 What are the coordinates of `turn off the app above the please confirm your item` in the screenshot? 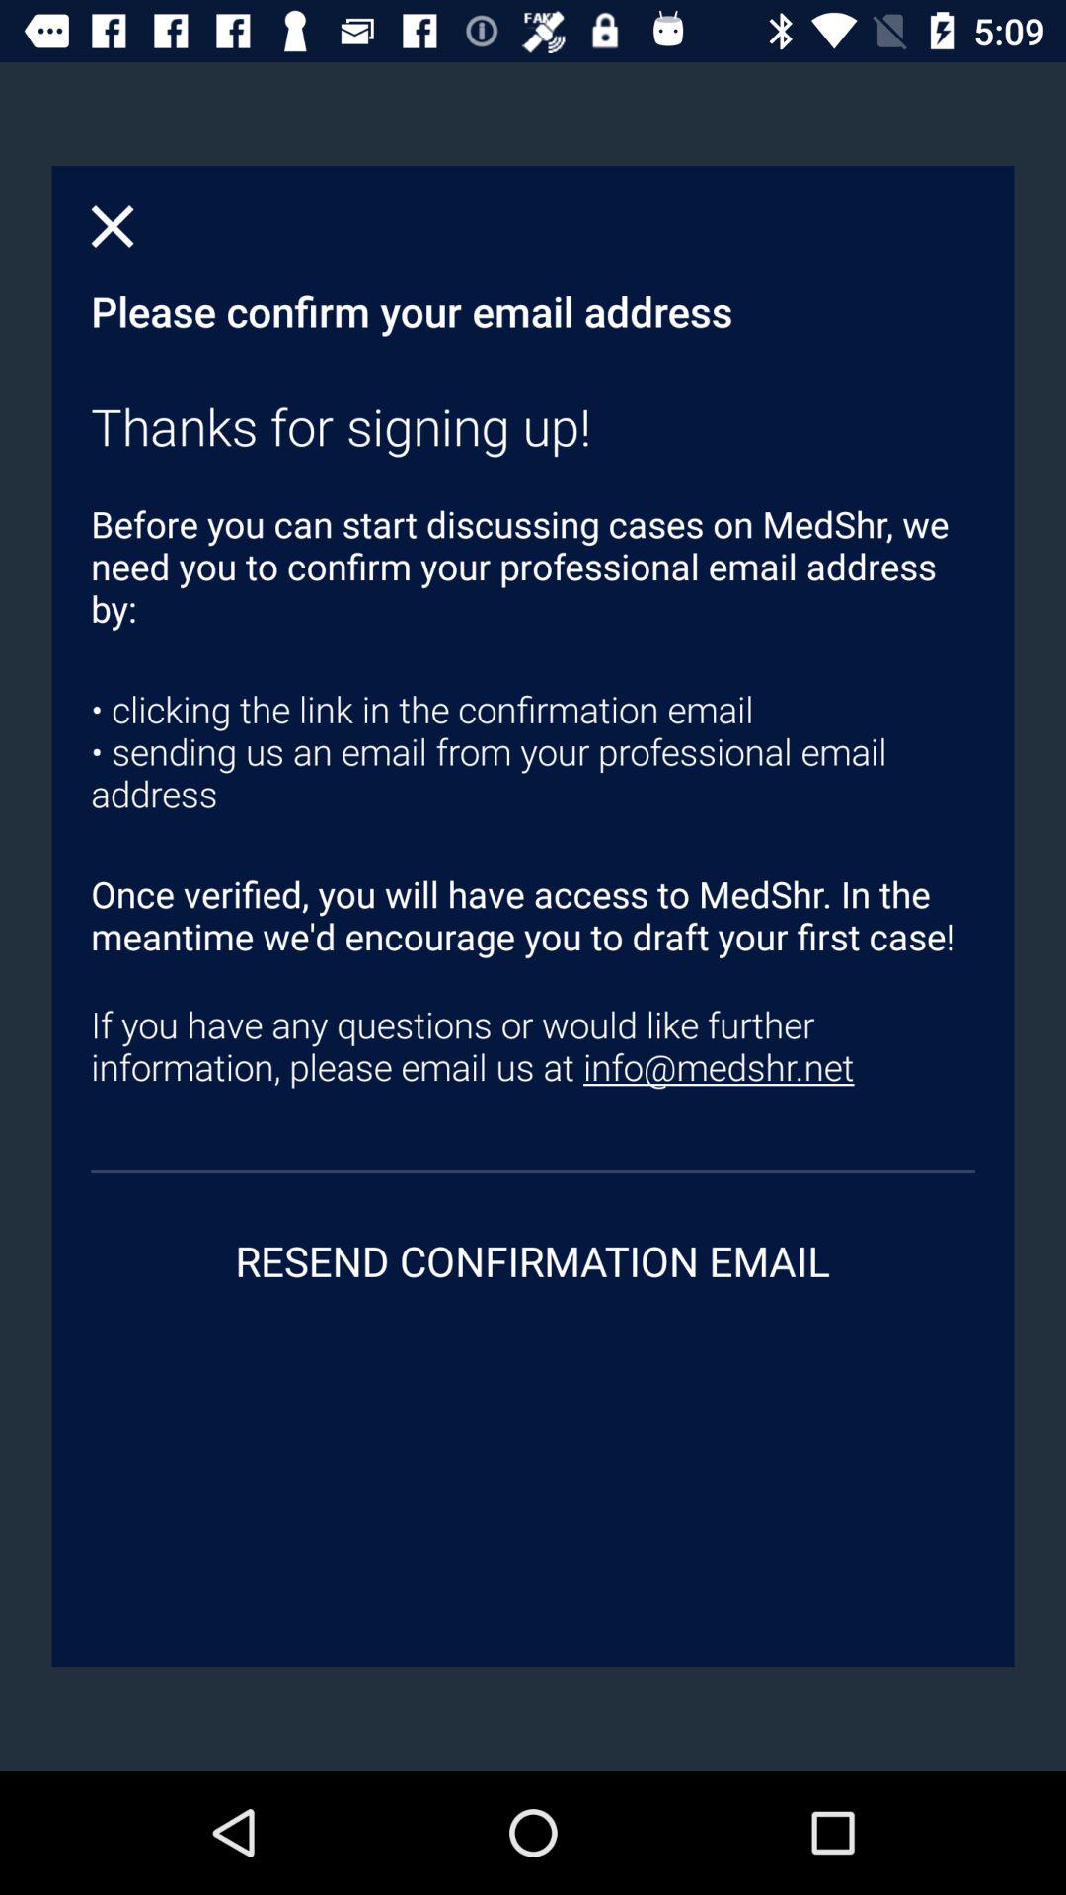 It's located at (113, 226).